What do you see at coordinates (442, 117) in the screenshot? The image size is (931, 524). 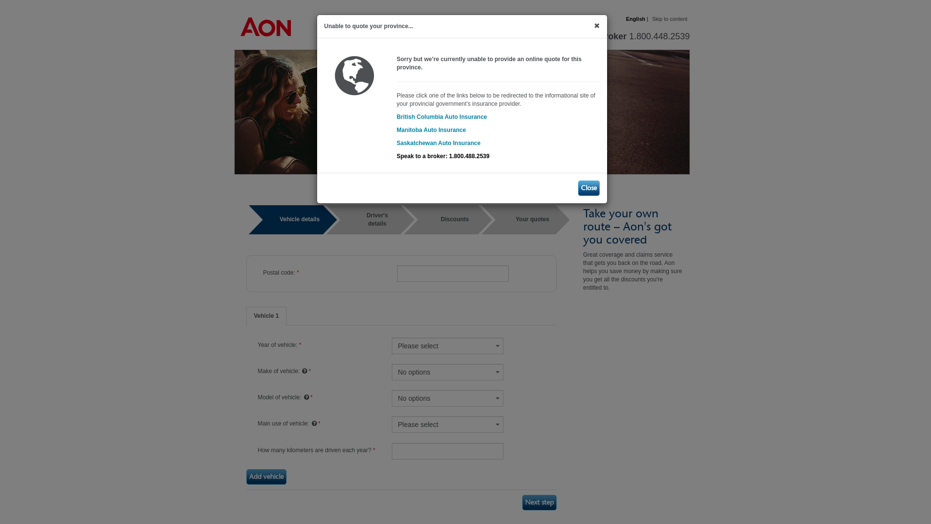 I see `British Columbia Auto Insurance` at bounding box center [442, 117].